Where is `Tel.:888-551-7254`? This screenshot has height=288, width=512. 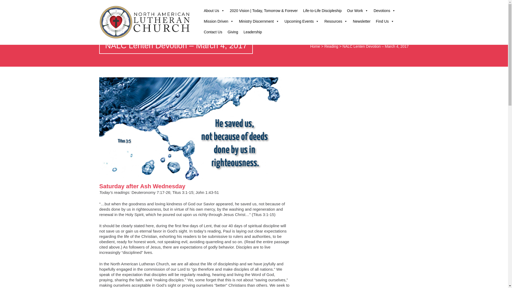 Tel.:888-551-7254 is located at coordinates (337, 4).